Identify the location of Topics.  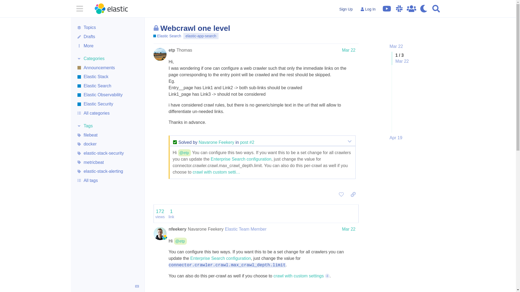
(108, 28).